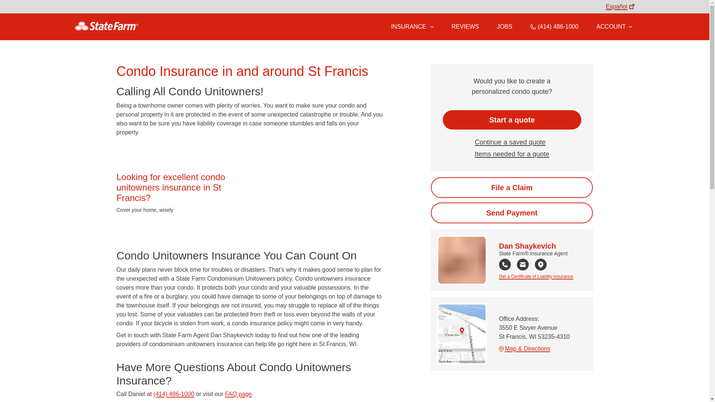  What do you see at coordinates (465, 26) in the screenshot?
I see `REVIEWS` at bounding box center [465, 26].